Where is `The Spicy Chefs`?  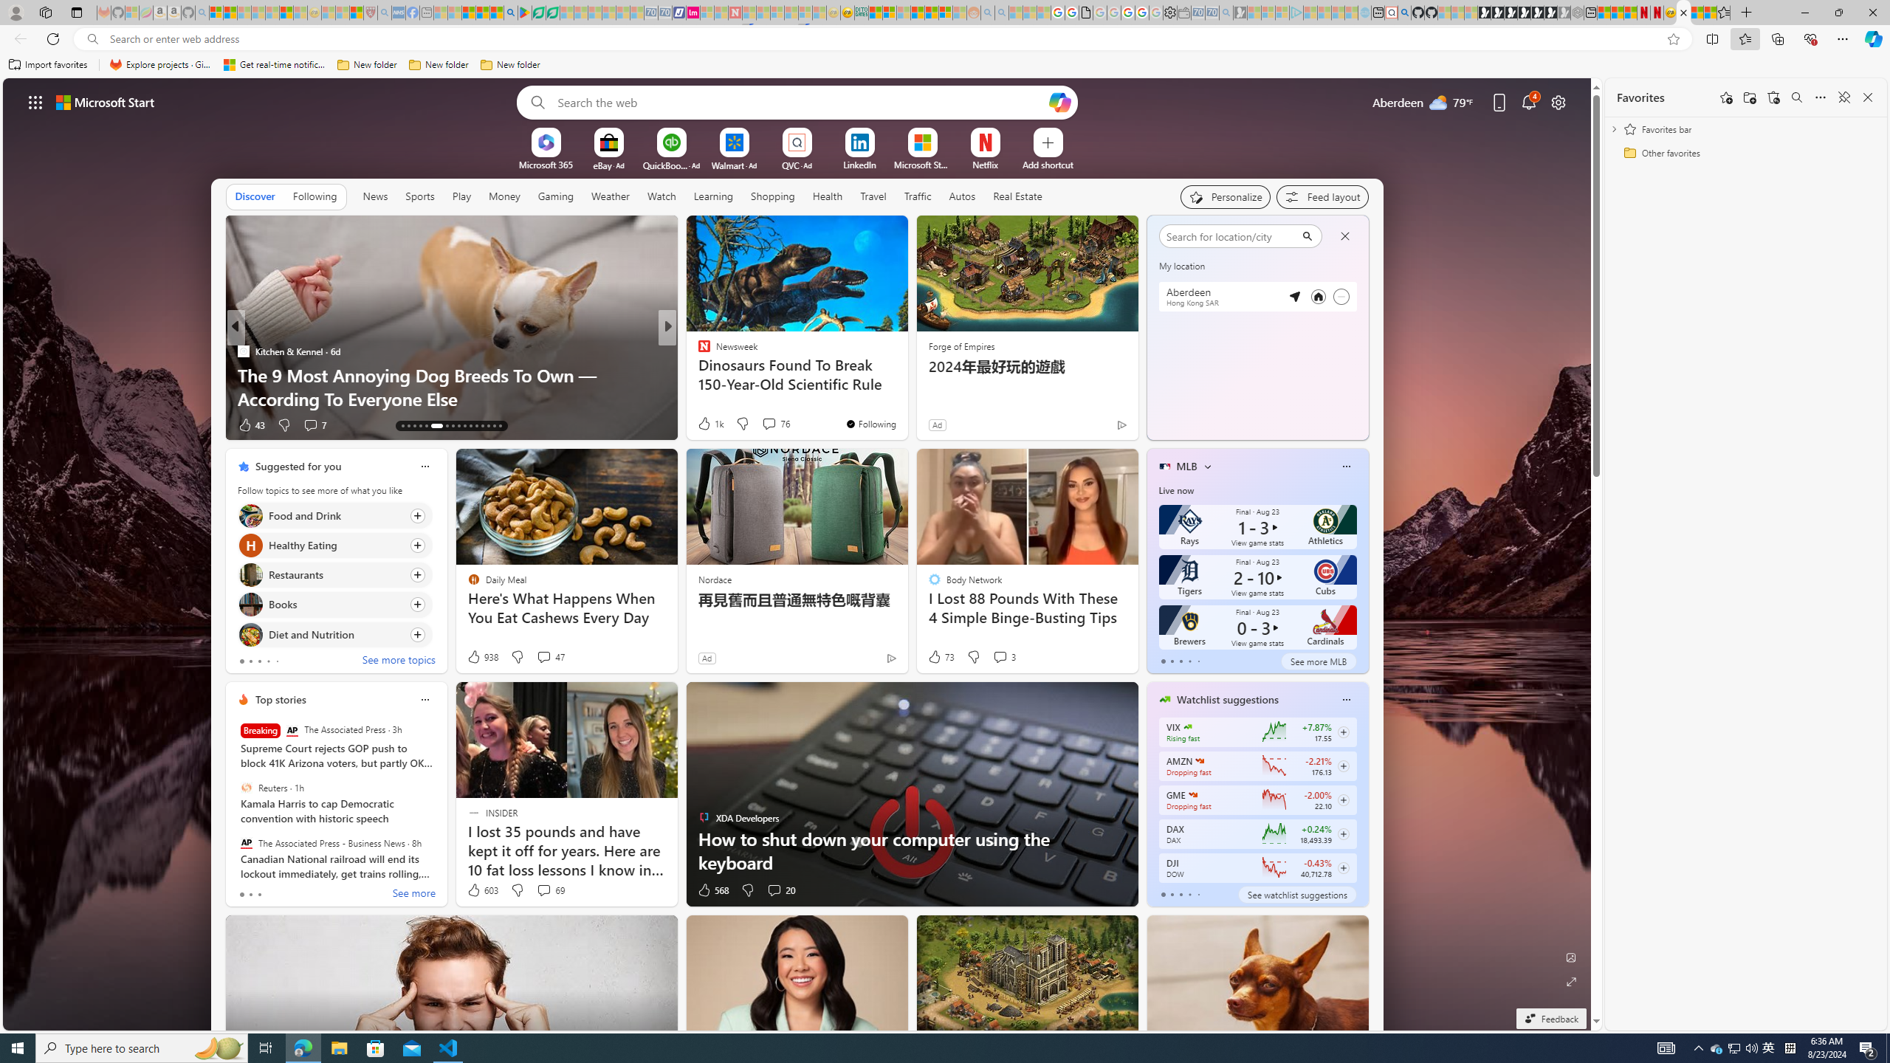 The Spicy Chefs is located at coordinates (698, 351).